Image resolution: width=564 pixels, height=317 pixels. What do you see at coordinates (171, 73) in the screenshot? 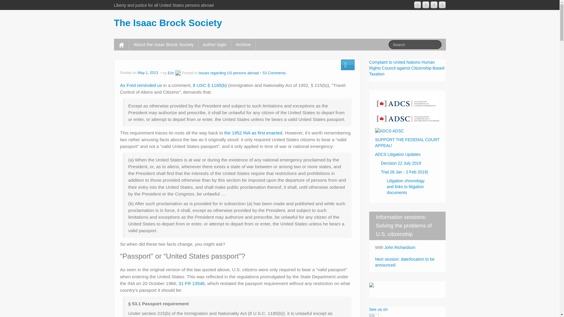
I see `Eric` at bounding box center [171, 73].